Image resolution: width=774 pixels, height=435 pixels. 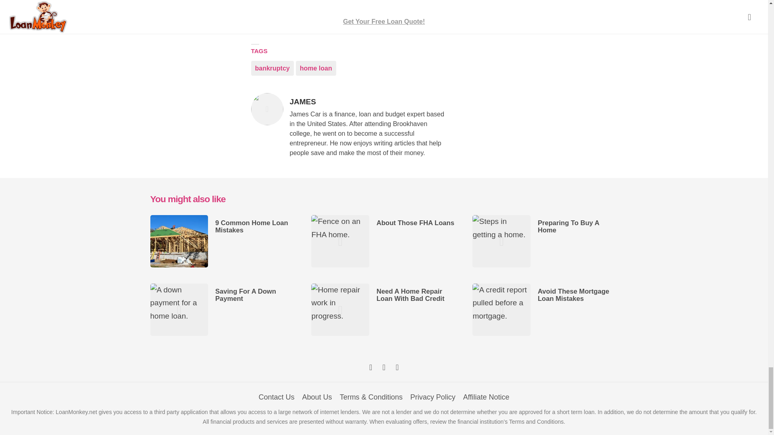 What do you see at coordinates (246, 295) in the screenshot?
I see `About Those FHA Loans` at bounding box center [246, 295].